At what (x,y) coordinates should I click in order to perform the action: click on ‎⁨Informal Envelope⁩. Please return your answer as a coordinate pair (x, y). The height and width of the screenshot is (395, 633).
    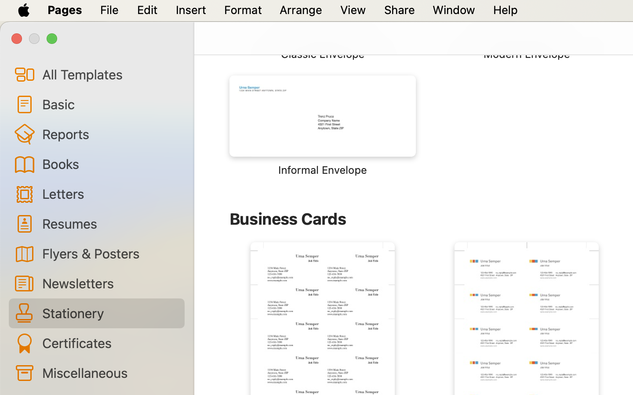
    Looking at the image, I should click on (323, 126).